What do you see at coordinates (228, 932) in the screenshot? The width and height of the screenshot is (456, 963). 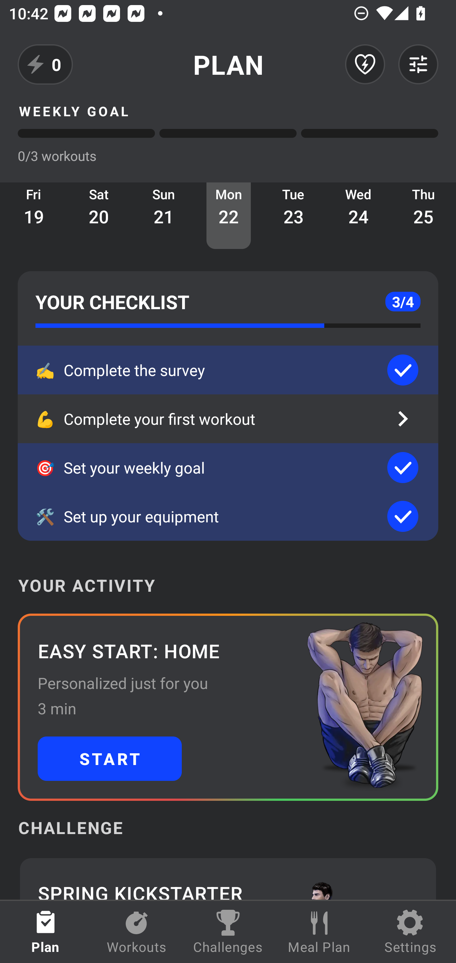 I see ` Challenges ` at bounding box center [228, 932].